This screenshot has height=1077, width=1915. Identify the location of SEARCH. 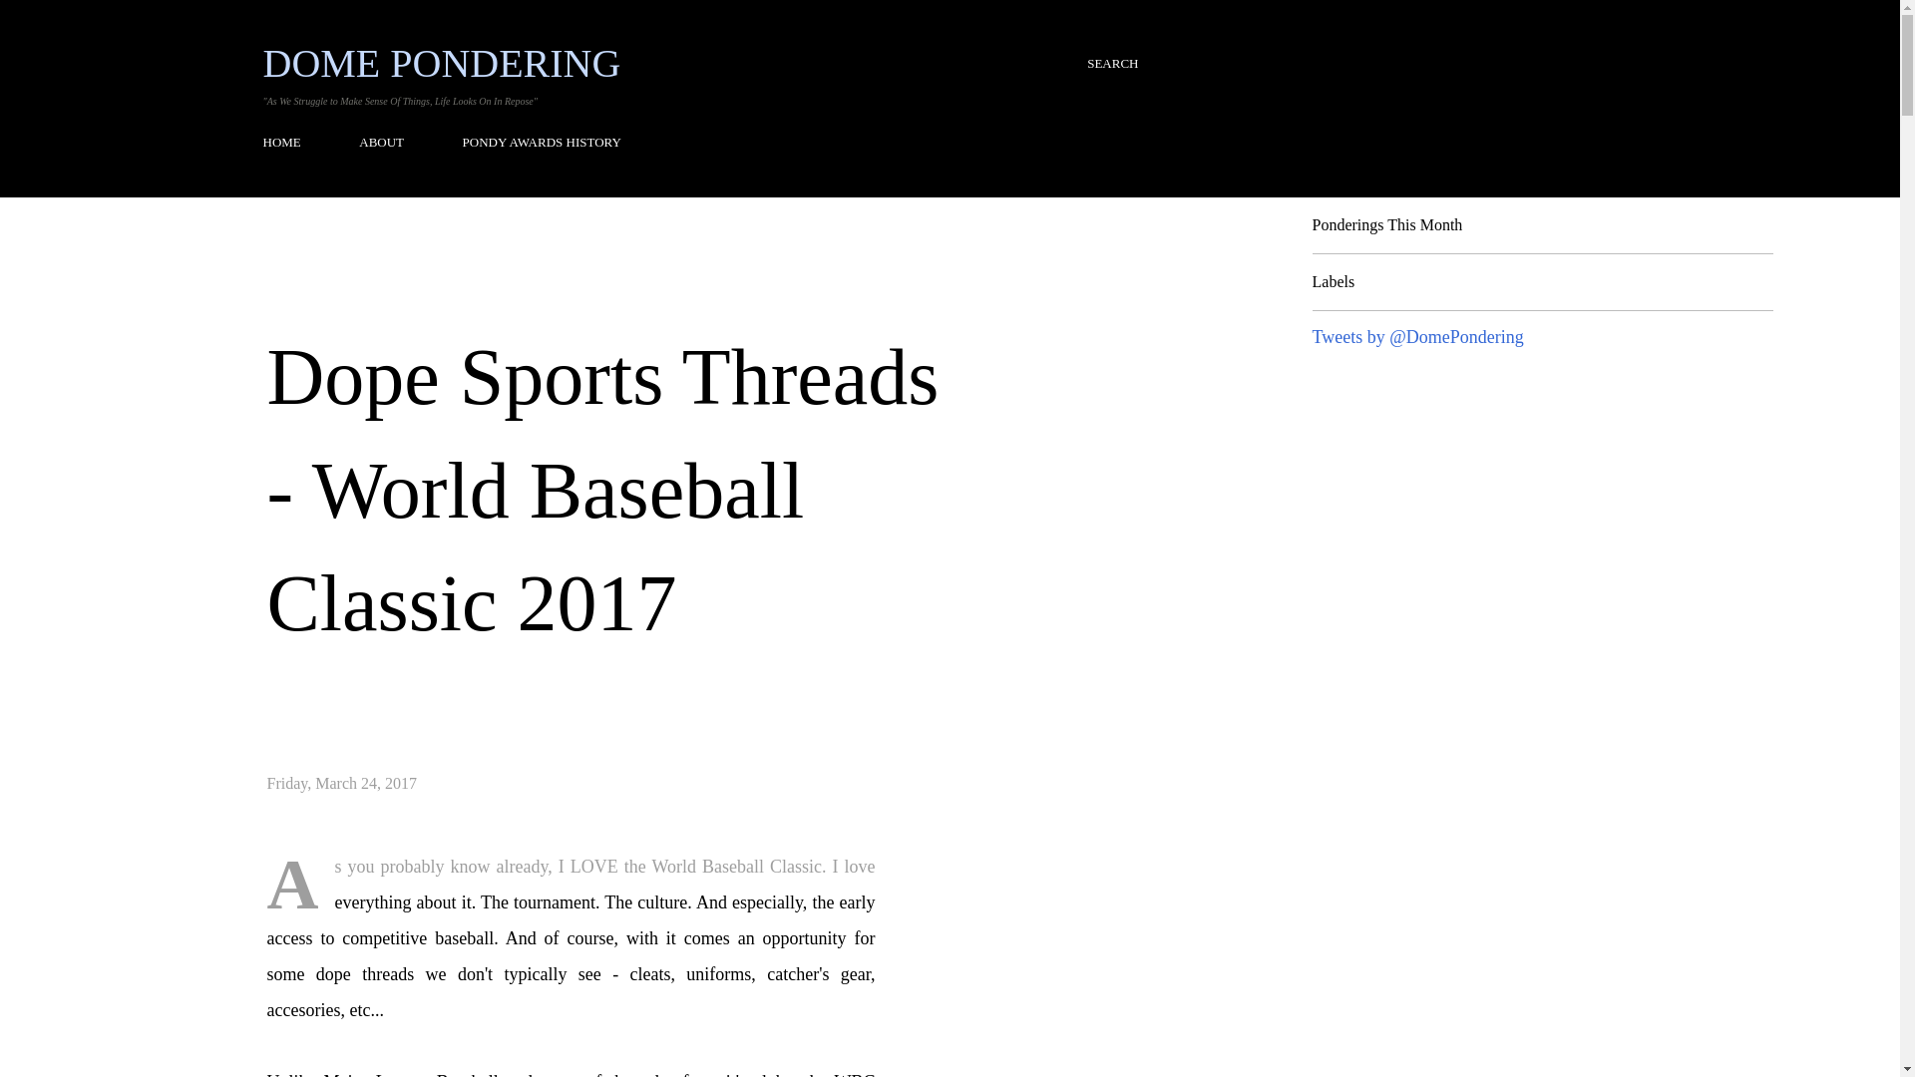
(1112, 64).